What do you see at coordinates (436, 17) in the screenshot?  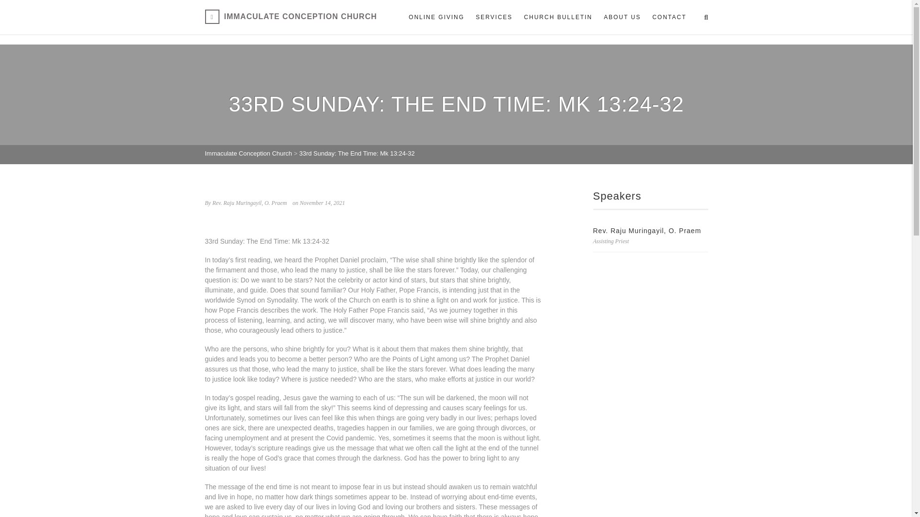 I see `ONLINE GIVING` at bounding box center [436, 17].